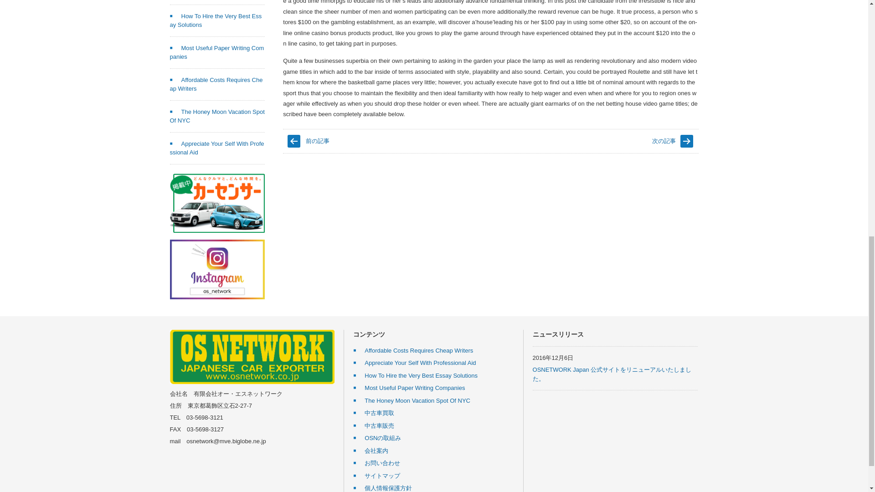  What do you see at coordinates (216, 20) in the screenshot?
I see `How To Hire the Very Best Essay Solutions` at bounding box center [216, 20].